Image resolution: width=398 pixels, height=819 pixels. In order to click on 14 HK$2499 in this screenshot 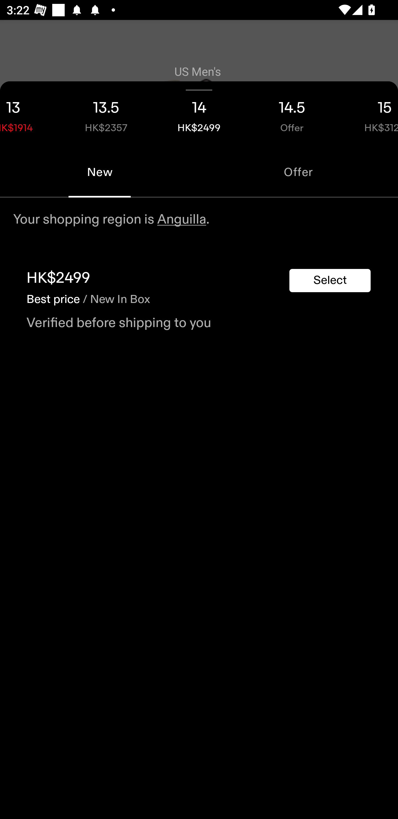, I will do `click(199, 114)`.